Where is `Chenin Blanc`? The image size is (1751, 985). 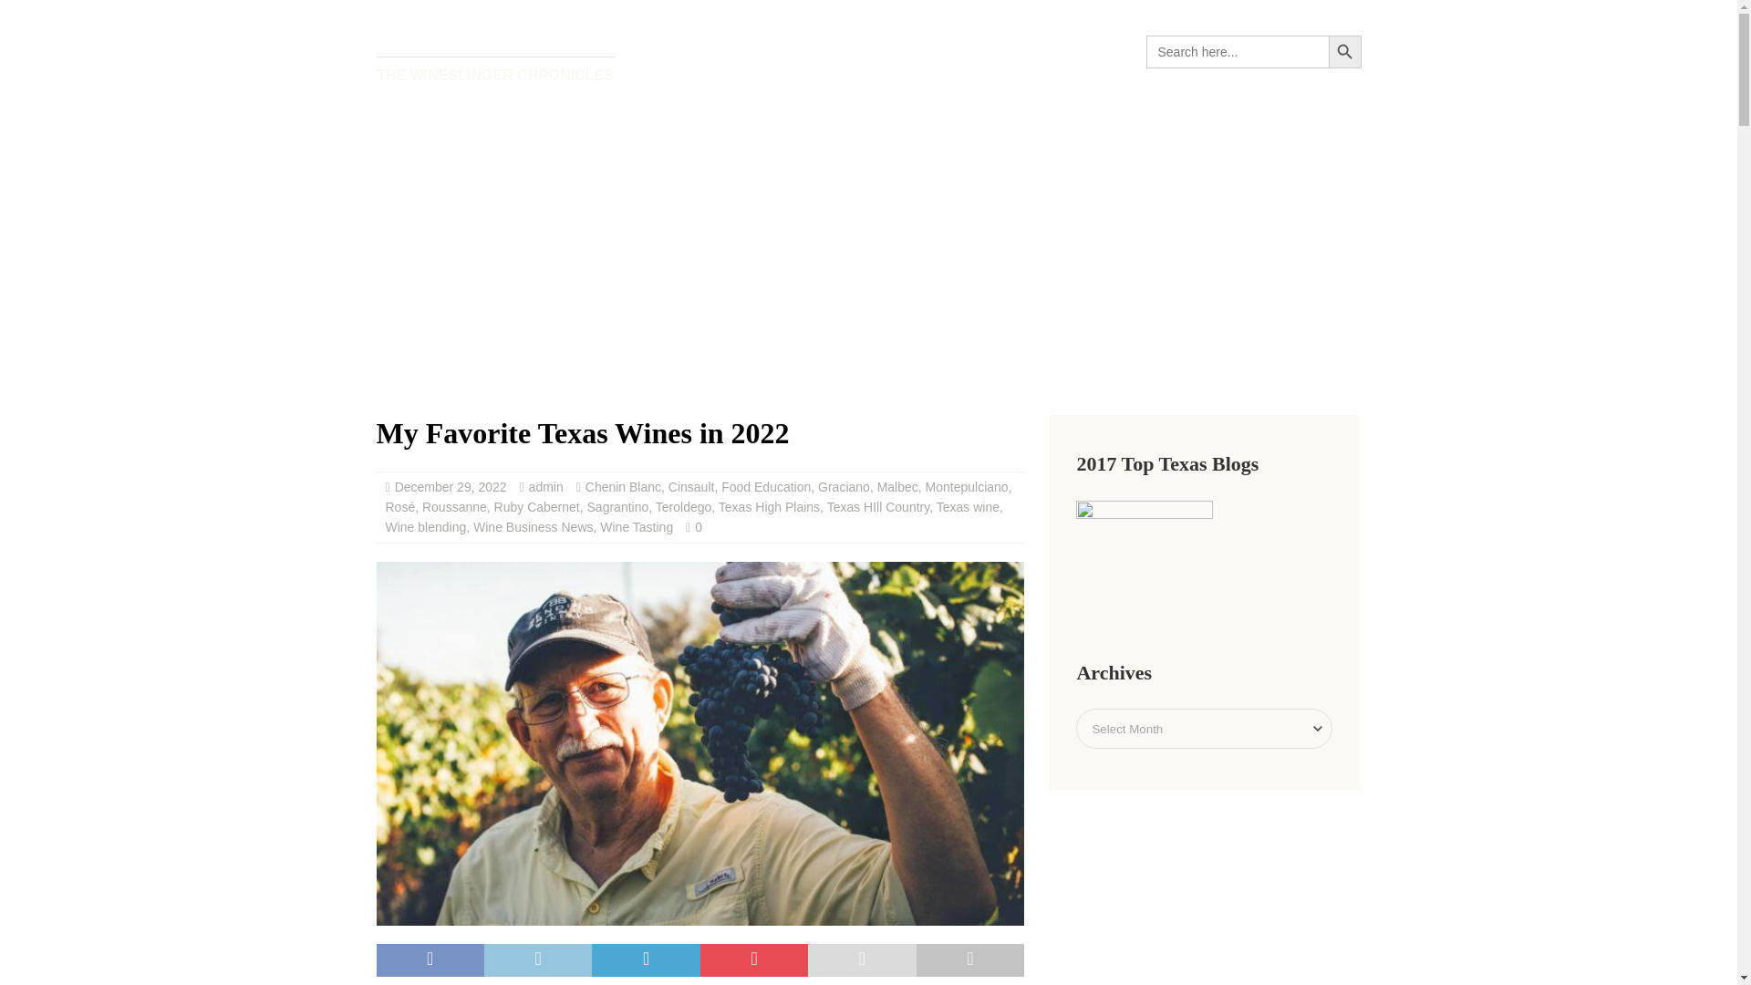
Chenin Blanc is located at coordinates (623, 487).